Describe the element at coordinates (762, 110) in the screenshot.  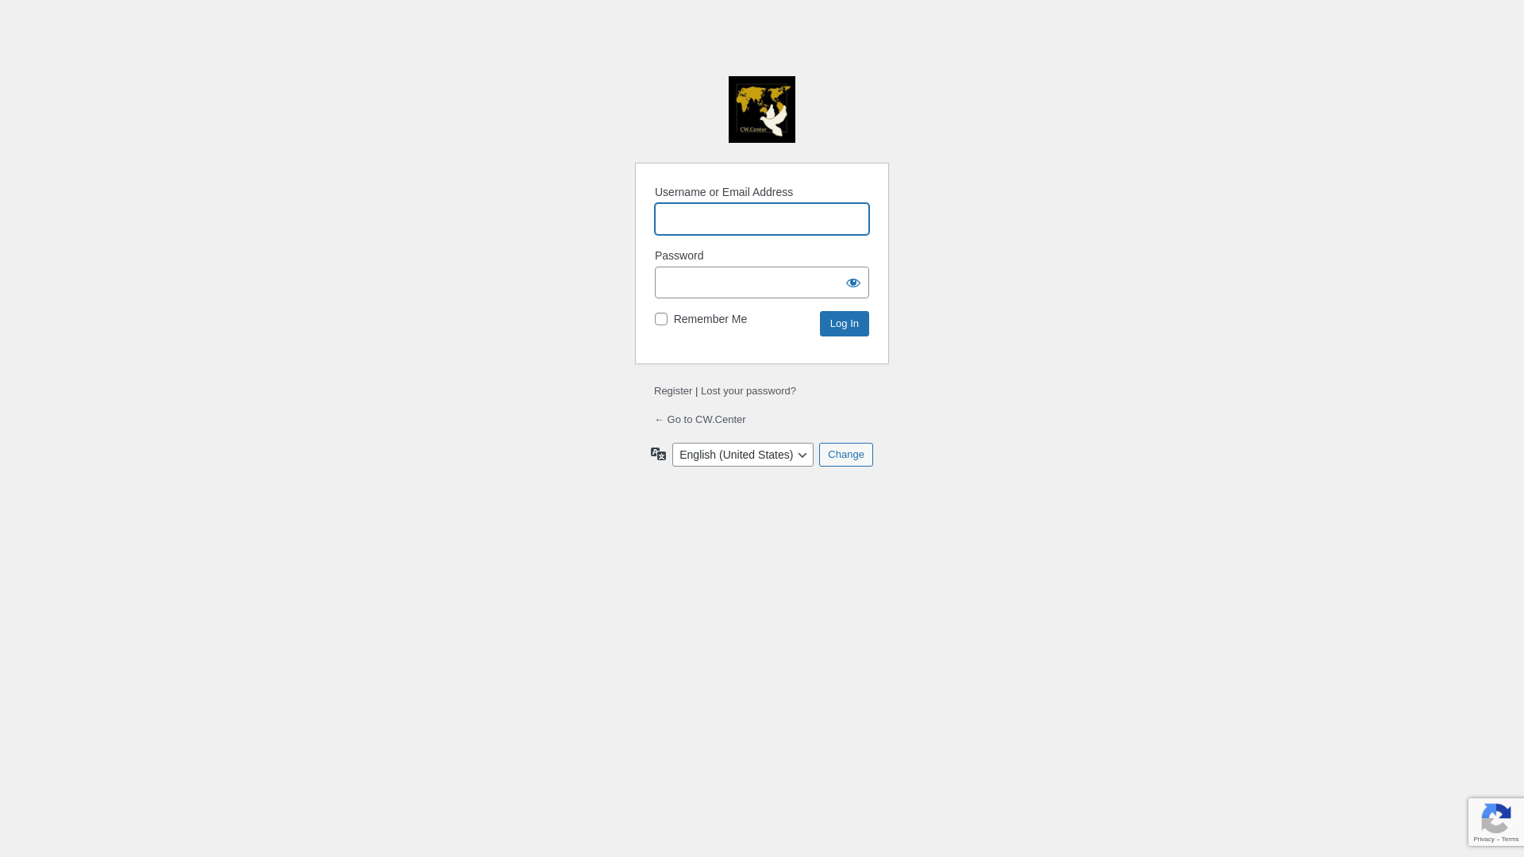
I see `CW.Center` at that location.